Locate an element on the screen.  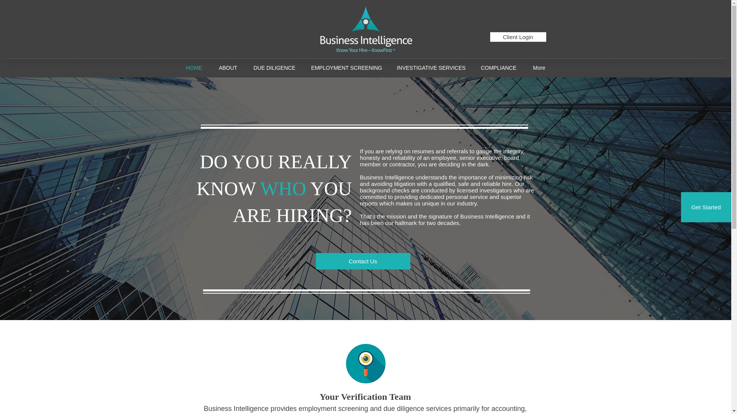
COMPLIANCE is located at coordinates (499, 67).